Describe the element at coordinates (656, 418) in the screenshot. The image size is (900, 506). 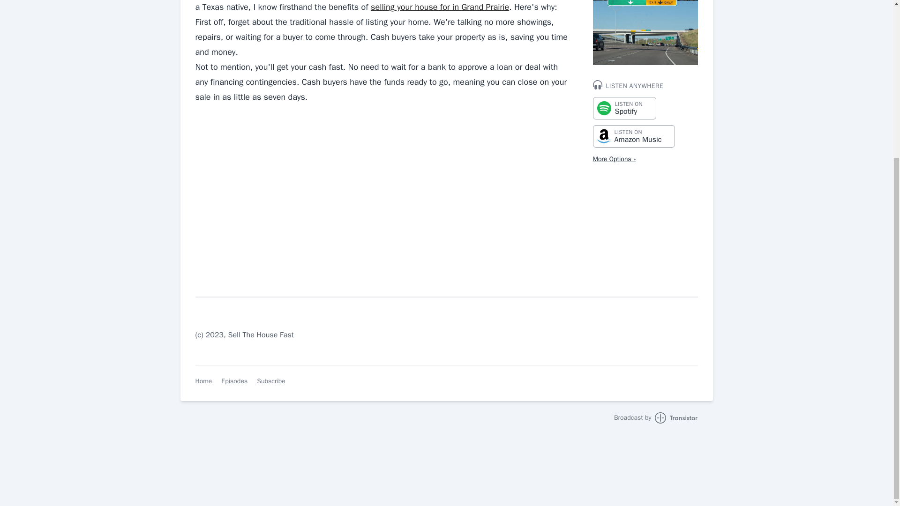
I see `Transistor.fm - Podcast Hosting and Analytics` at that location.